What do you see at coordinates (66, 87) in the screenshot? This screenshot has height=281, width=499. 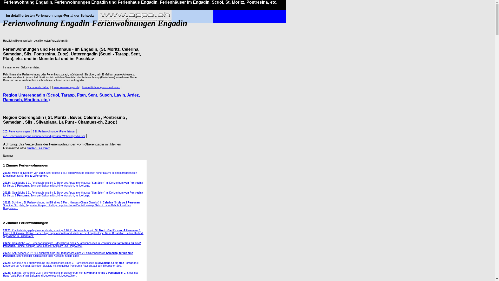 I see `Infos zu www.appa.ch` at bounding box center [66, 87].